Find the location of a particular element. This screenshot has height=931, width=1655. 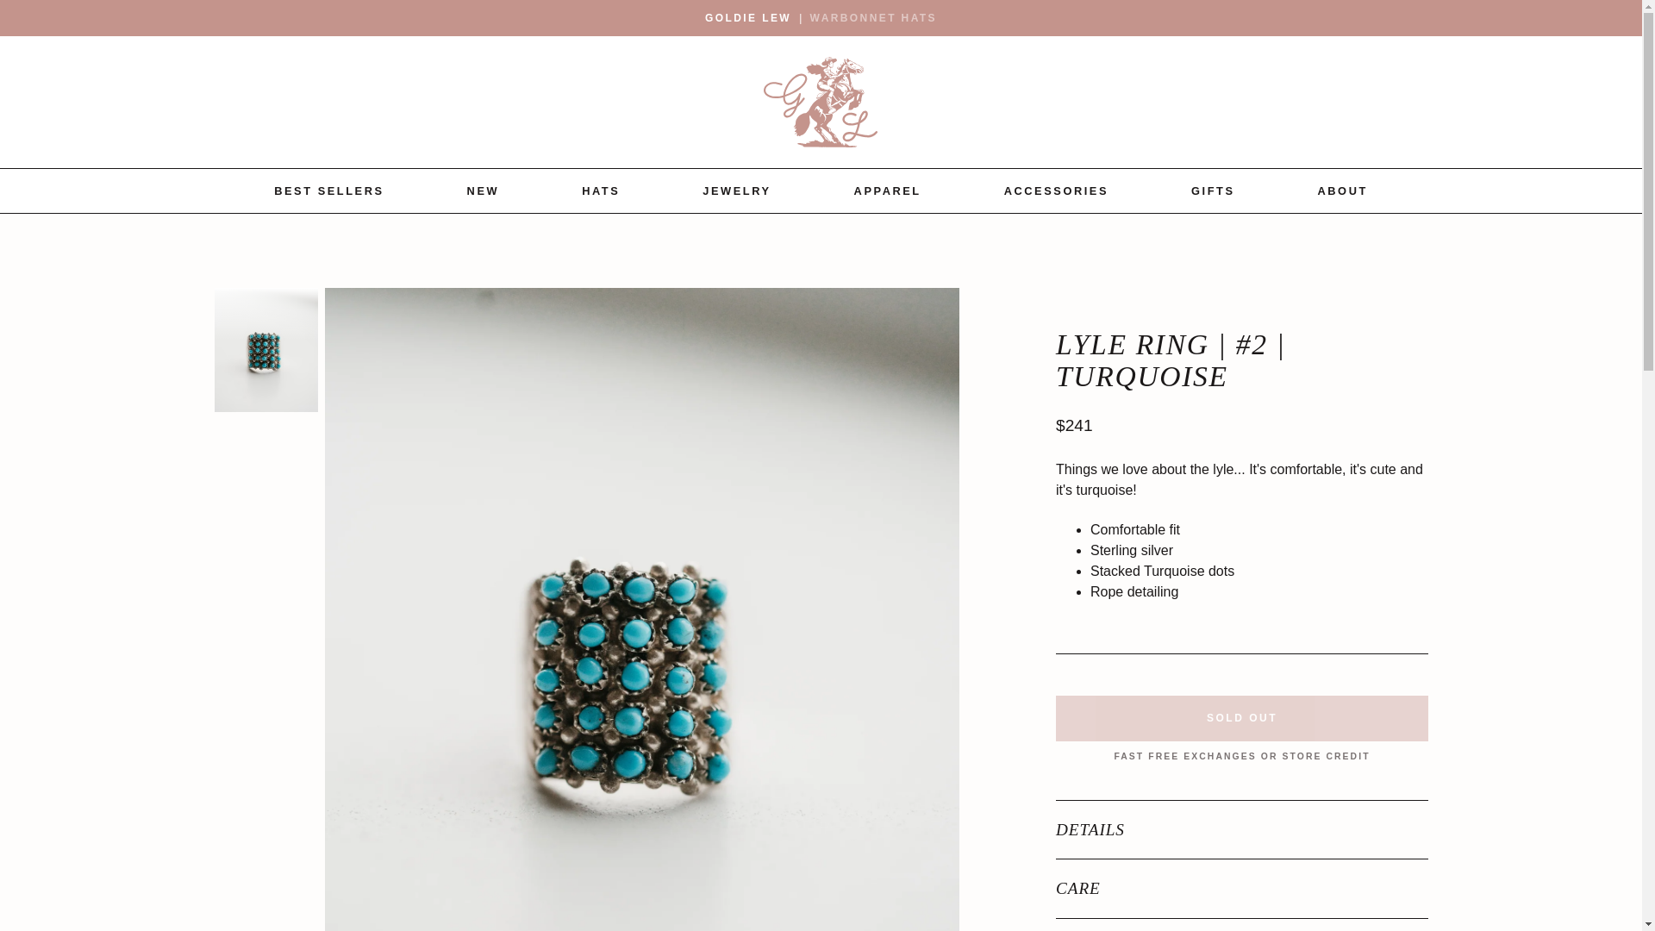

NEW is located at coordinates (483, 191).